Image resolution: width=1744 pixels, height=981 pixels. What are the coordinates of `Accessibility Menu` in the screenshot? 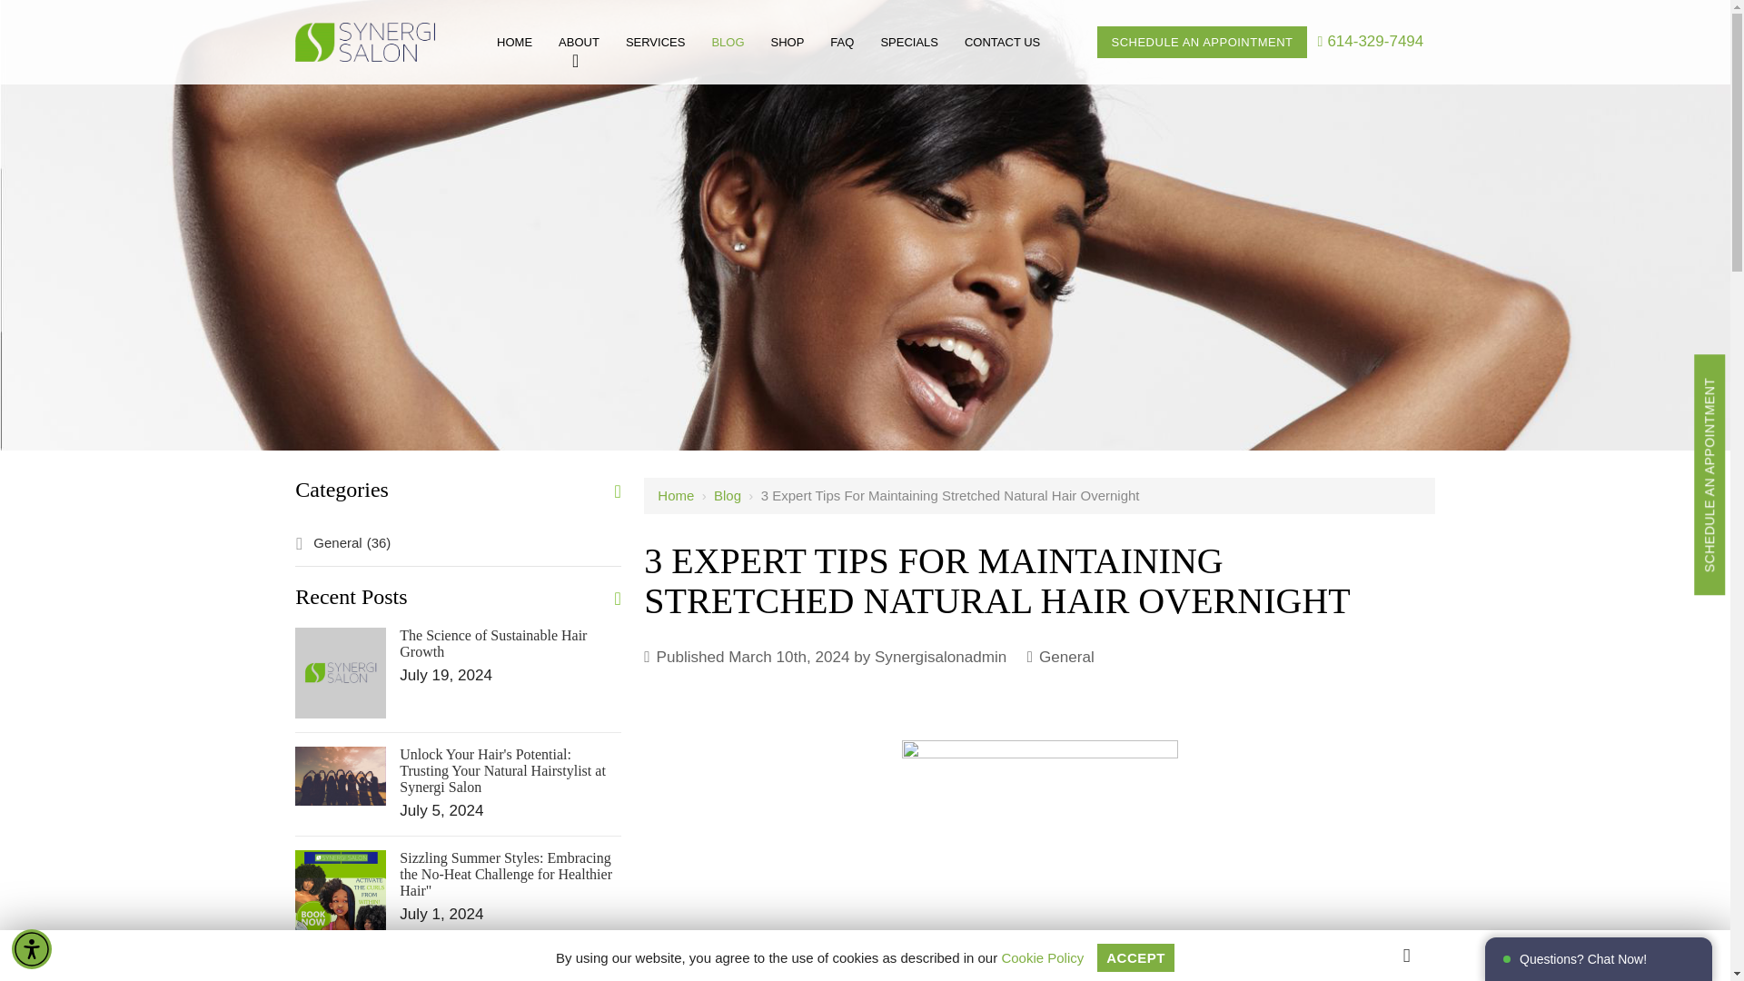 It's located at (32, 948).